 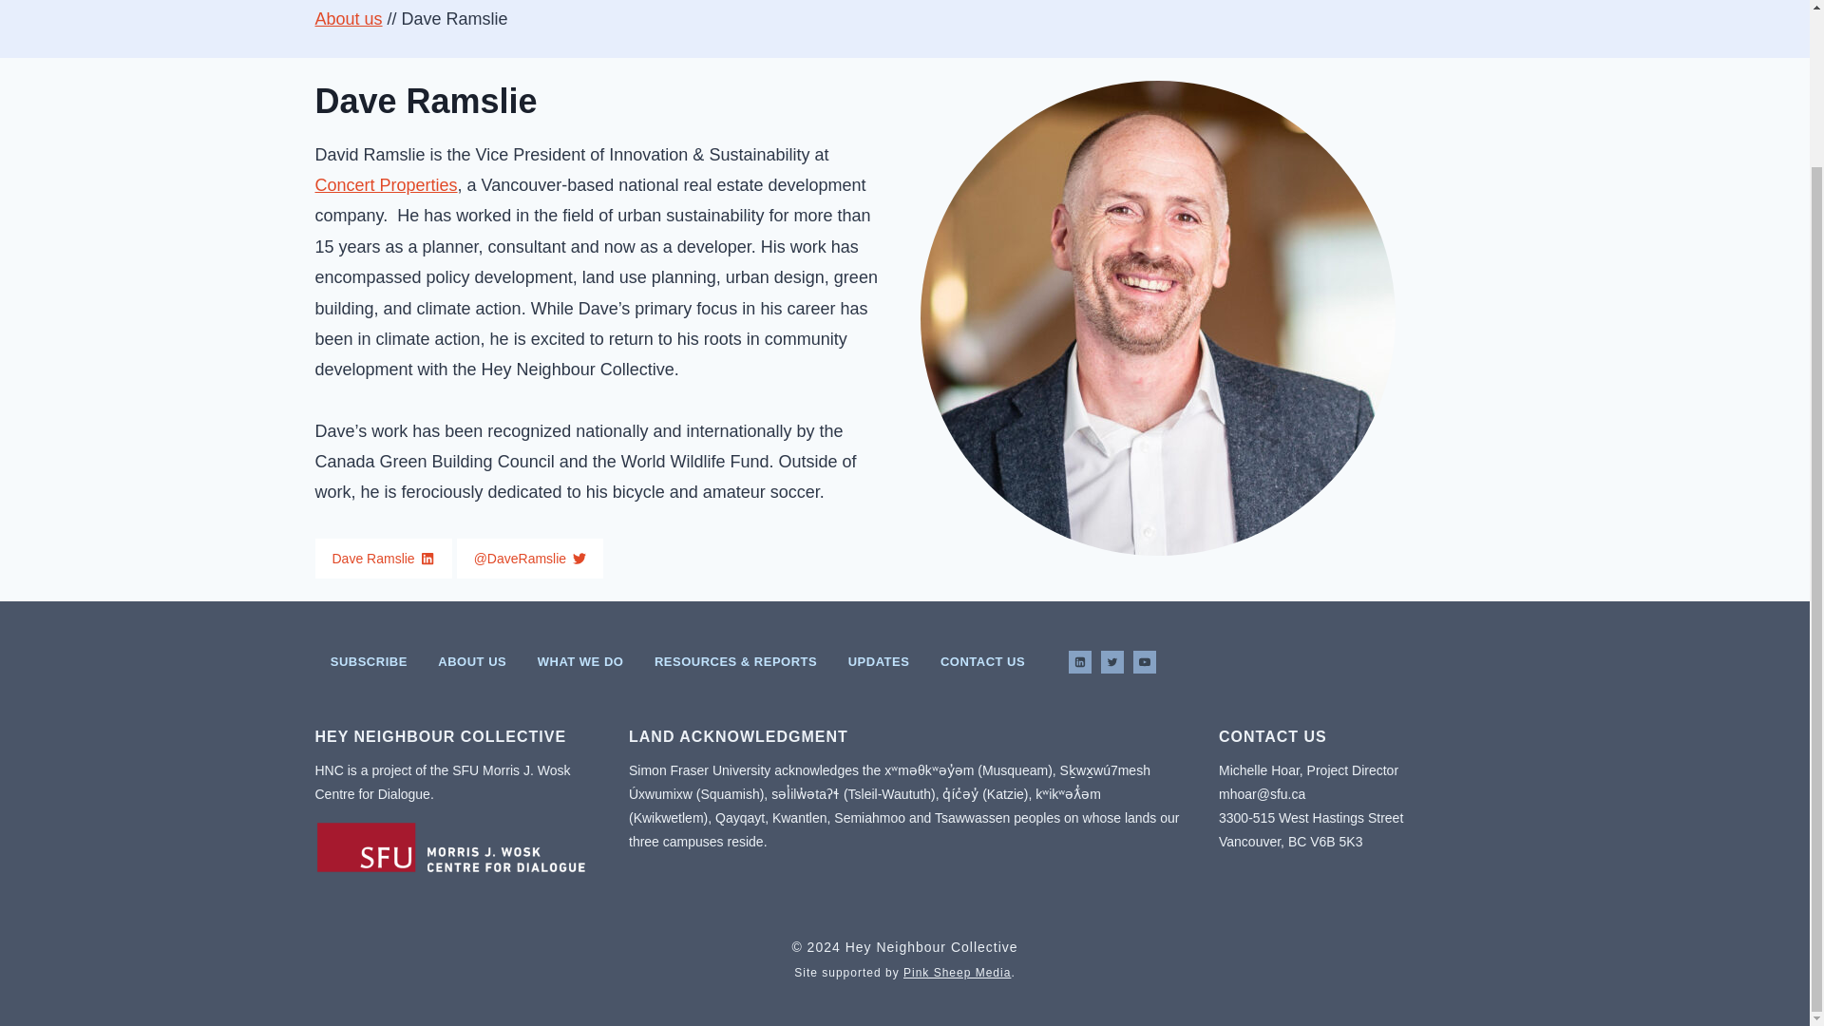 What do you see at coordinates (350, 19) in the screenshot?
I see `About us` at bounding box center [350, 19].